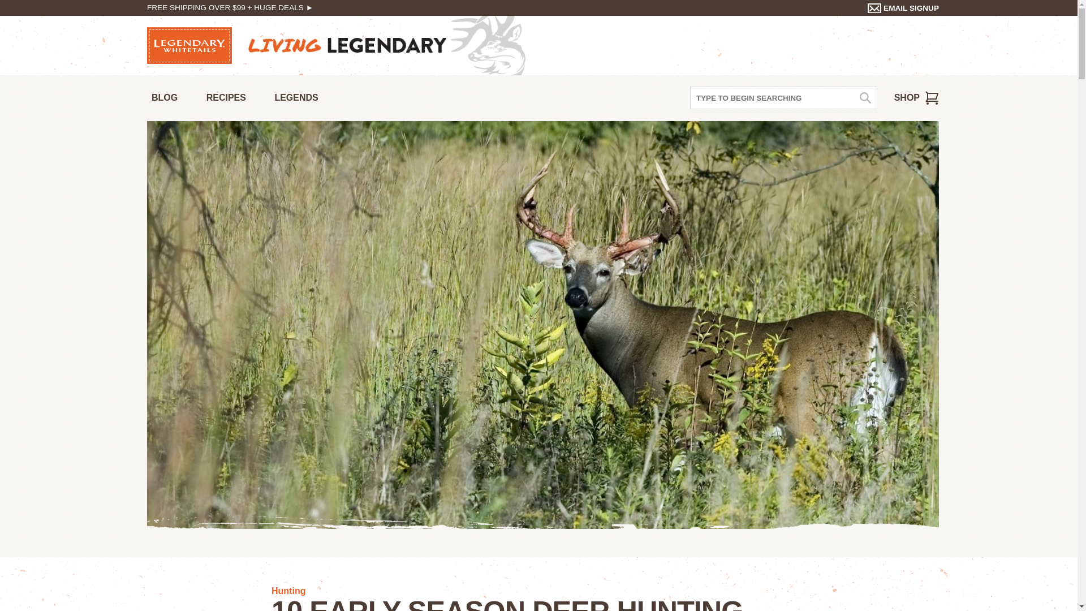 The width and height of the screenshot is (1086, 611). I want to click on EMAIL SIGNUP, so click(903, 8).